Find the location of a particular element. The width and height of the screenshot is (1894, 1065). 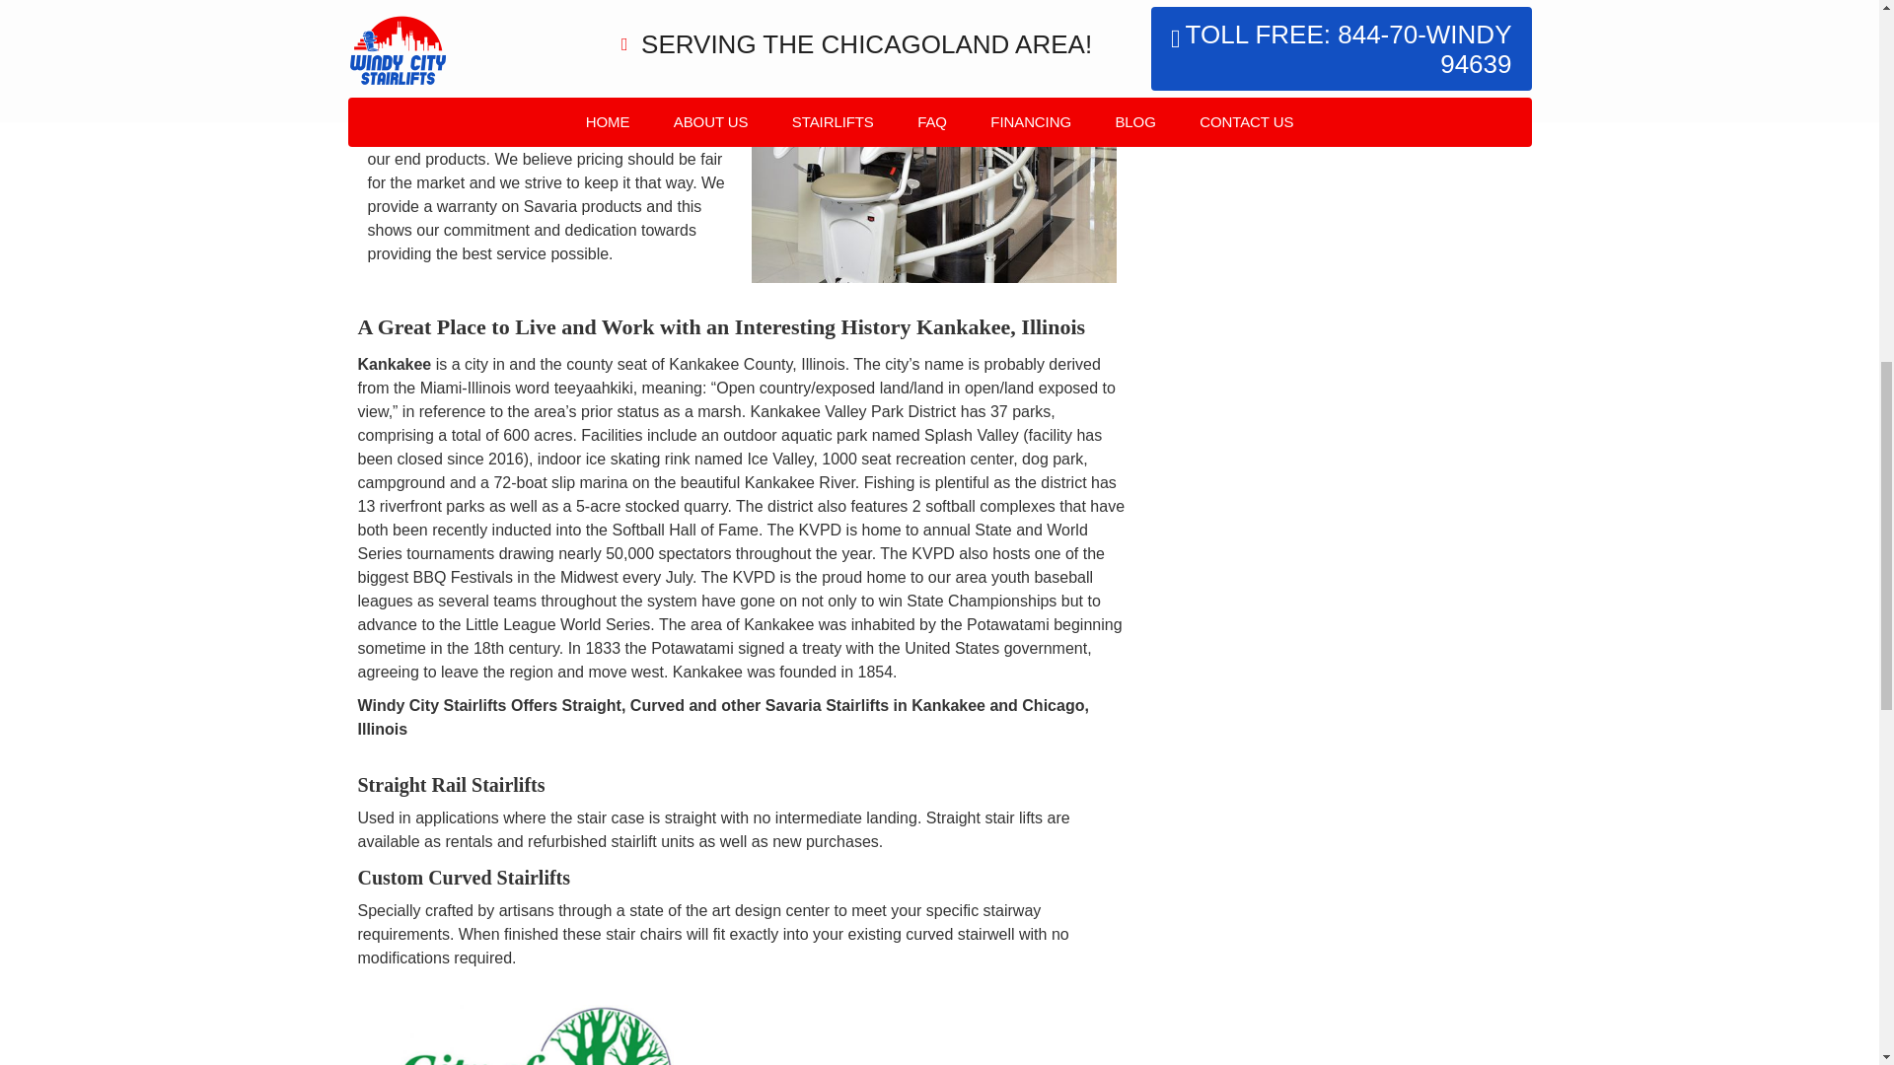

Custom Curved Stairlifts is located at coordinates (464, 878).